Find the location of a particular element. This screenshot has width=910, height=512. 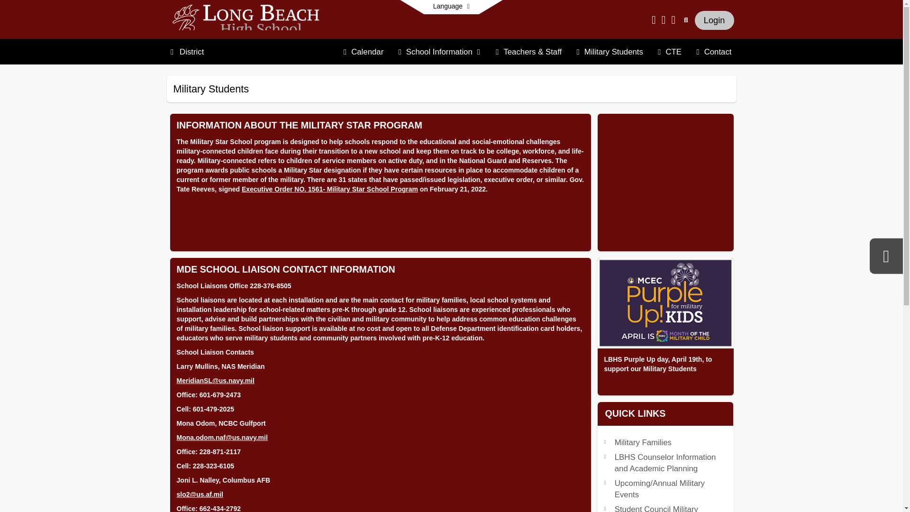

Long Beach Senior High School is located at coordinates (249, 19).